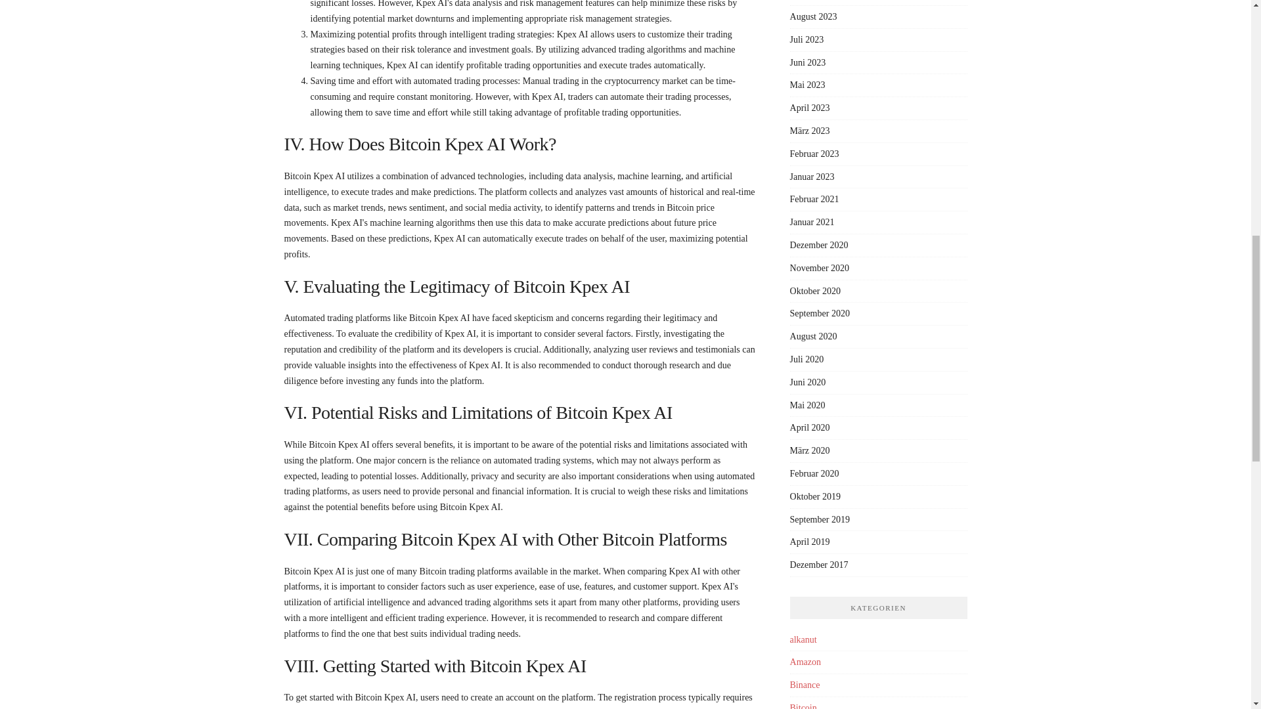  What do you see at coordinates (813, 336) in the screenshot?
I see `August 2020` at bounding box center [813, 336].